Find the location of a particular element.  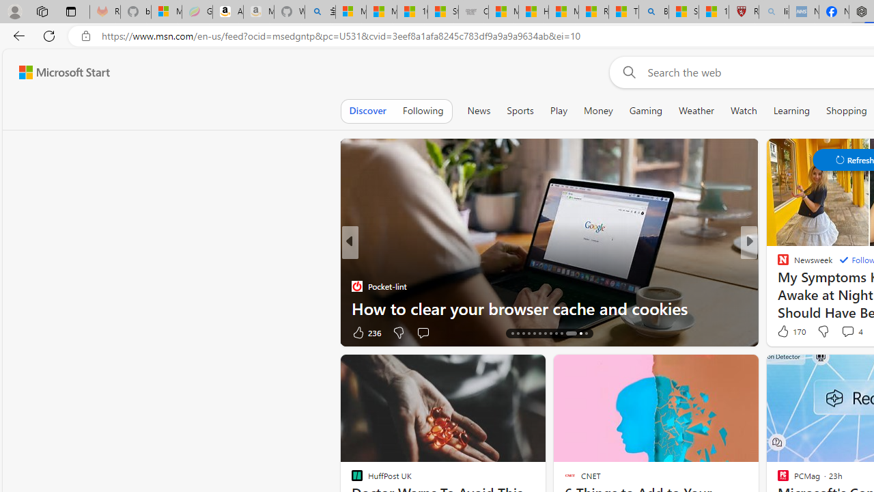

AutomationID: tab-24 is located at coordinates (567, 333).